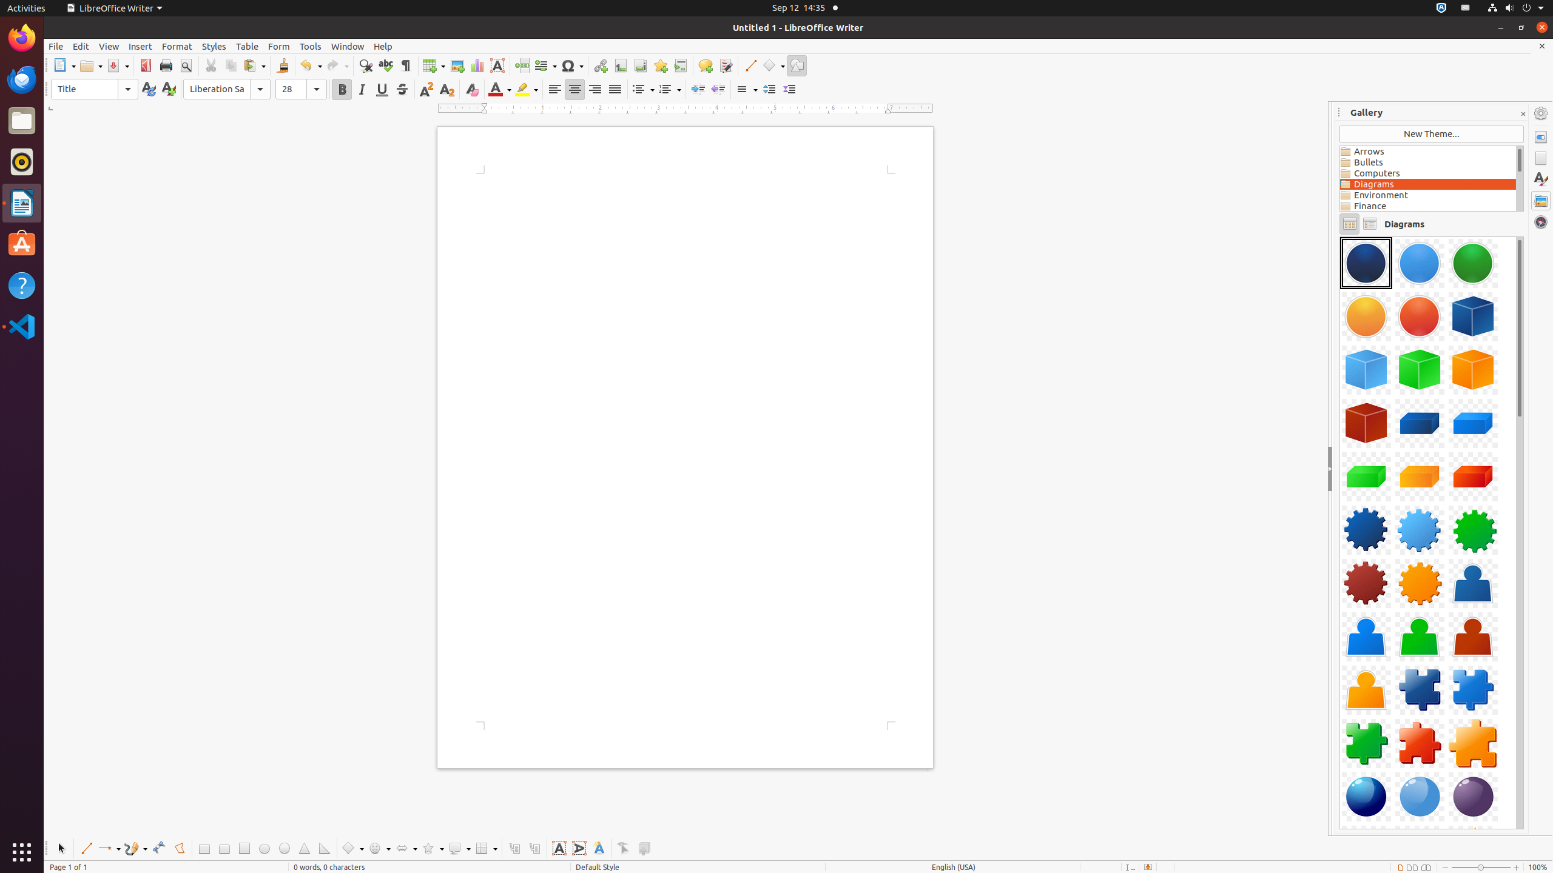  Describe the element at coordinates (379, 849) in the screenshot. I see `Symbol Shapes` at that location.